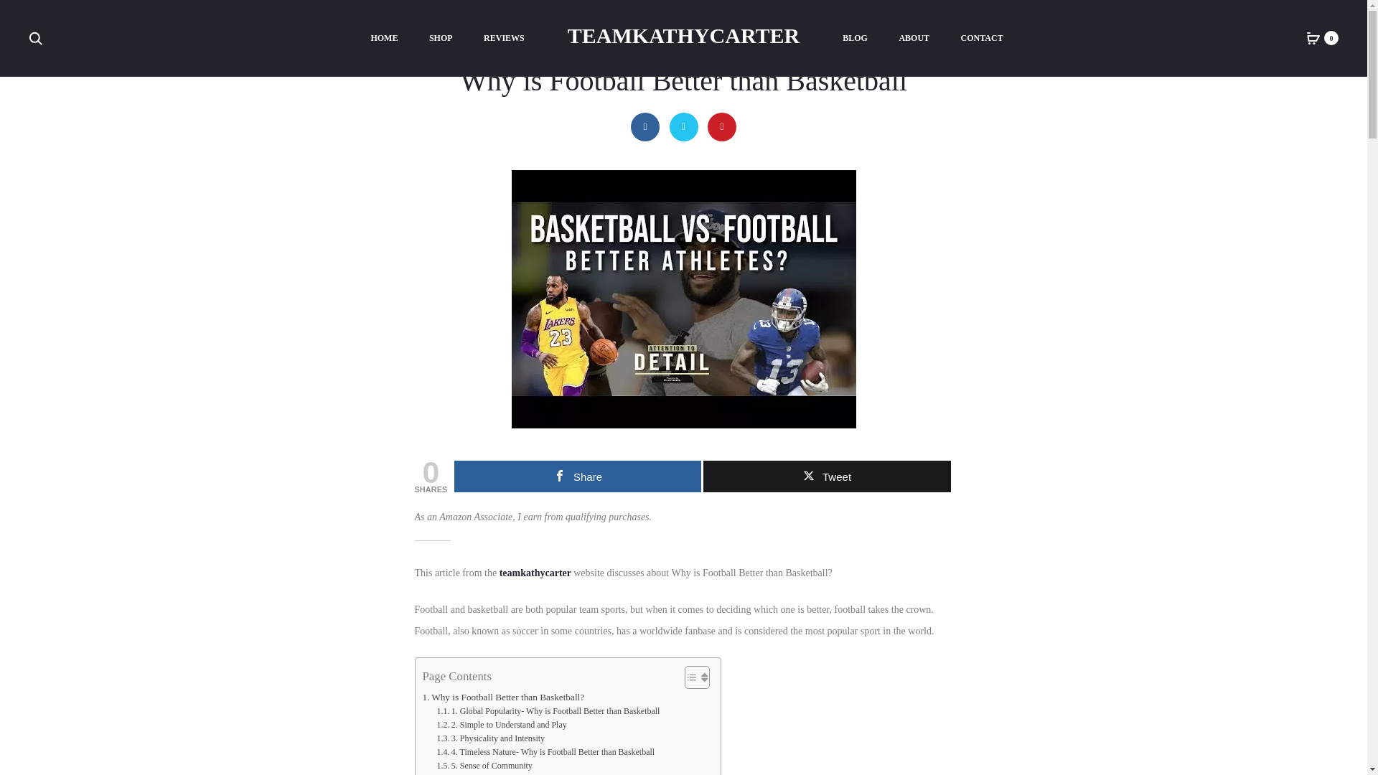 The width and height of the screenshot is (1378, 775). Describe the element at coordinates (578, 476) in the screenshot. I see `Share` at that location.